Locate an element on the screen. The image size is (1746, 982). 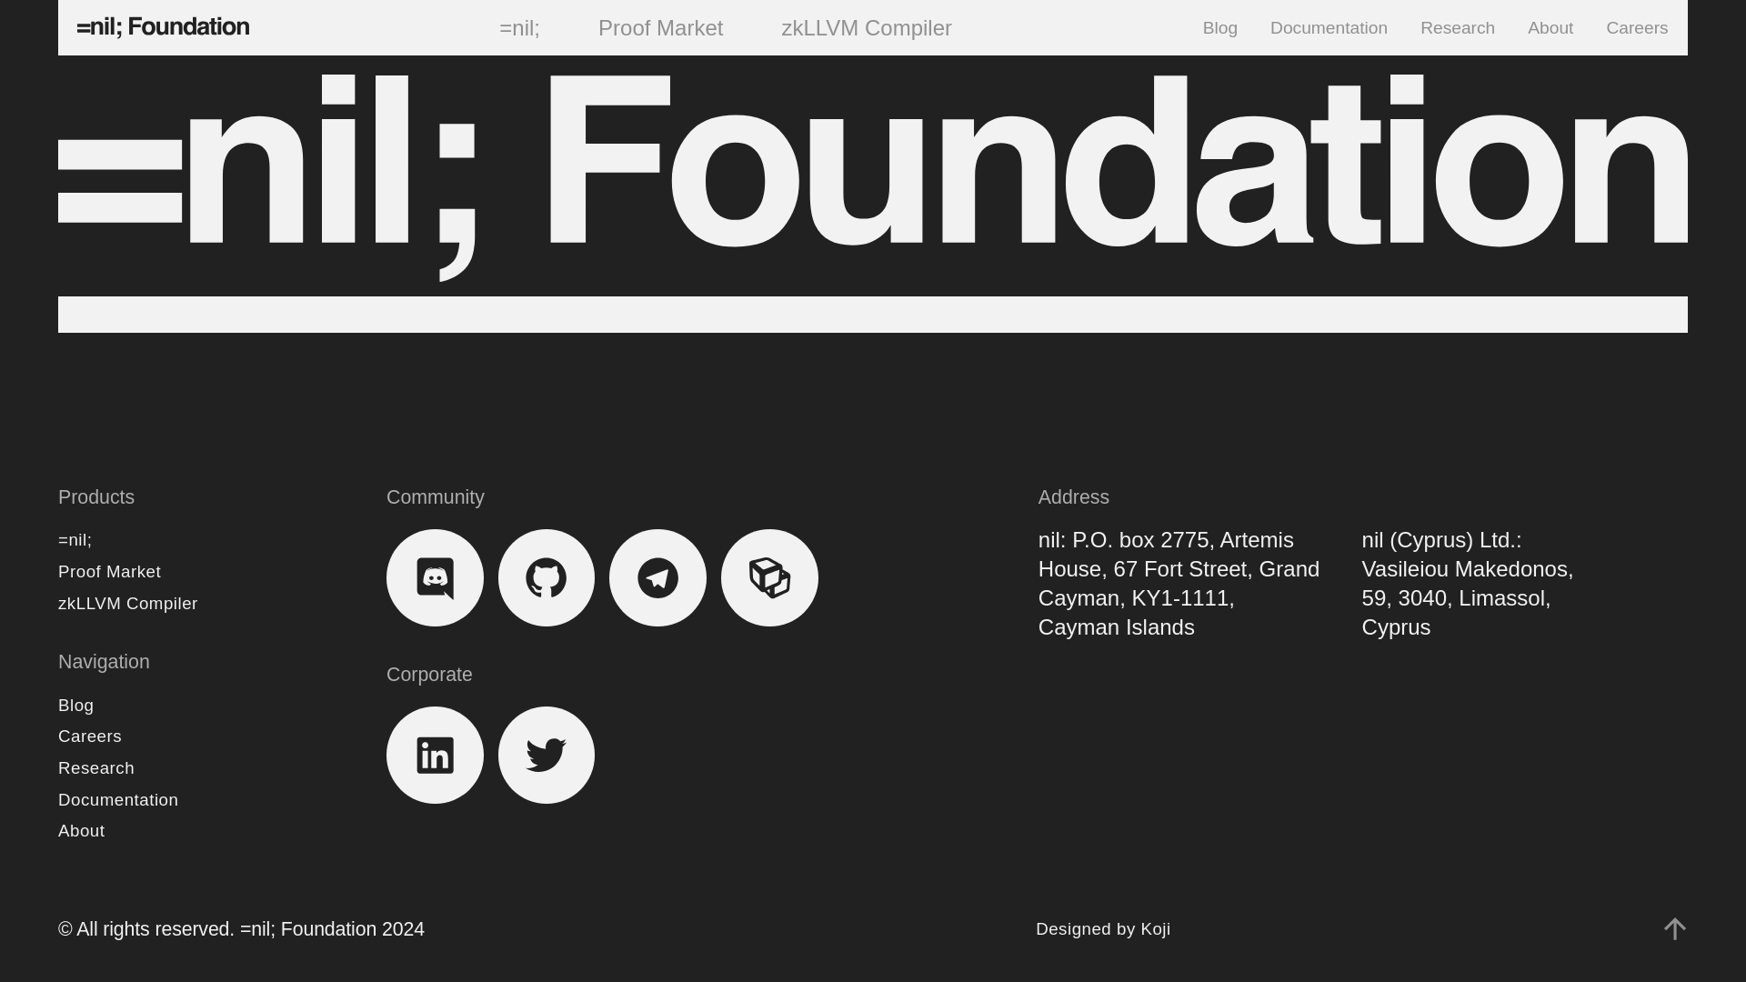
Careers is located at coordinates (89, 736).